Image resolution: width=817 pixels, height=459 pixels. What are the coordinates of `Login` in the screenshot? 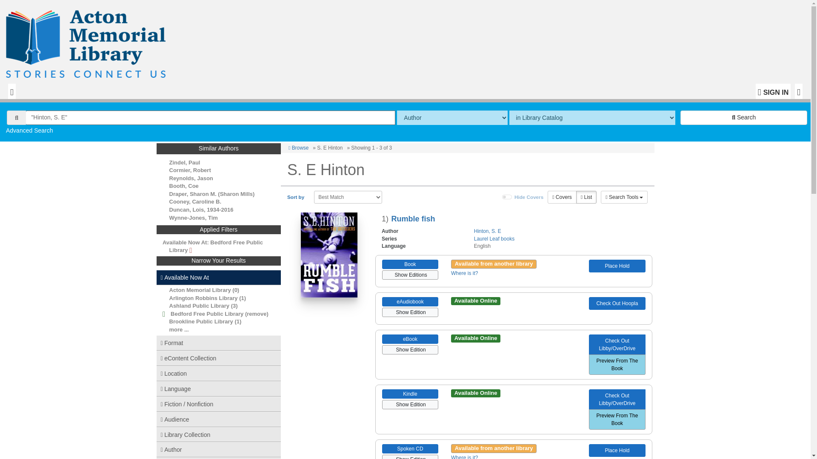 It's located at (773, 91).